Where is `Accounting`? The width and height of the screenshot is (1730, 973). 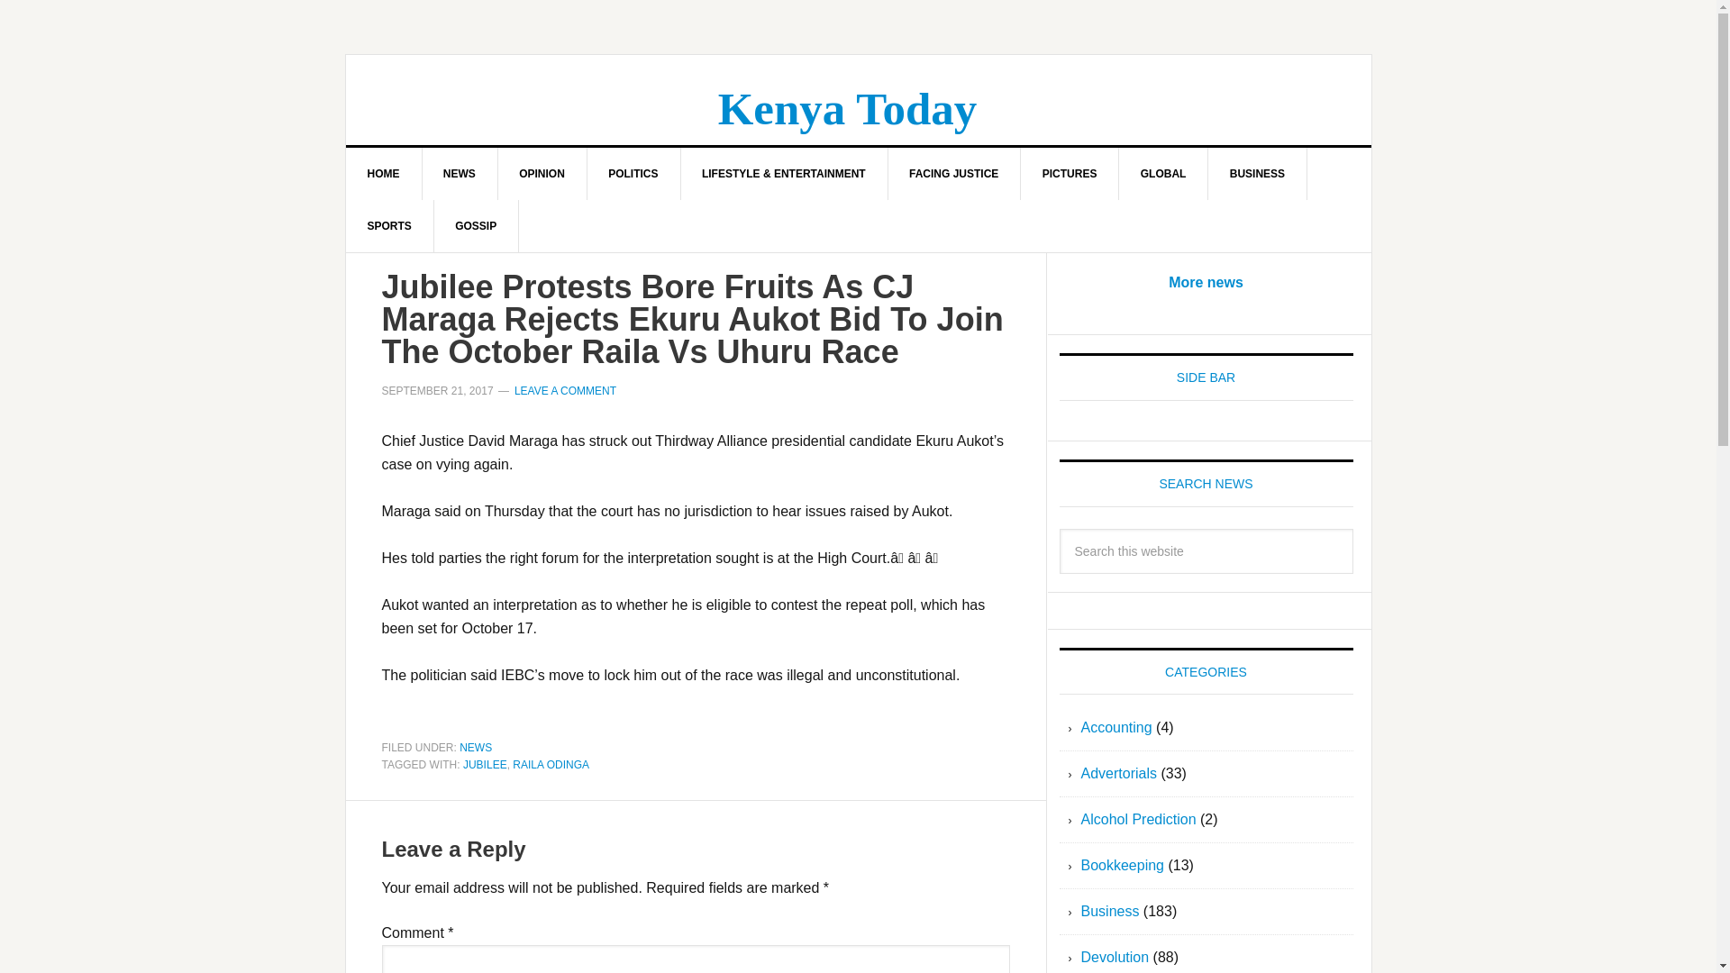
Accounting is located at coordinates (1116, 728).